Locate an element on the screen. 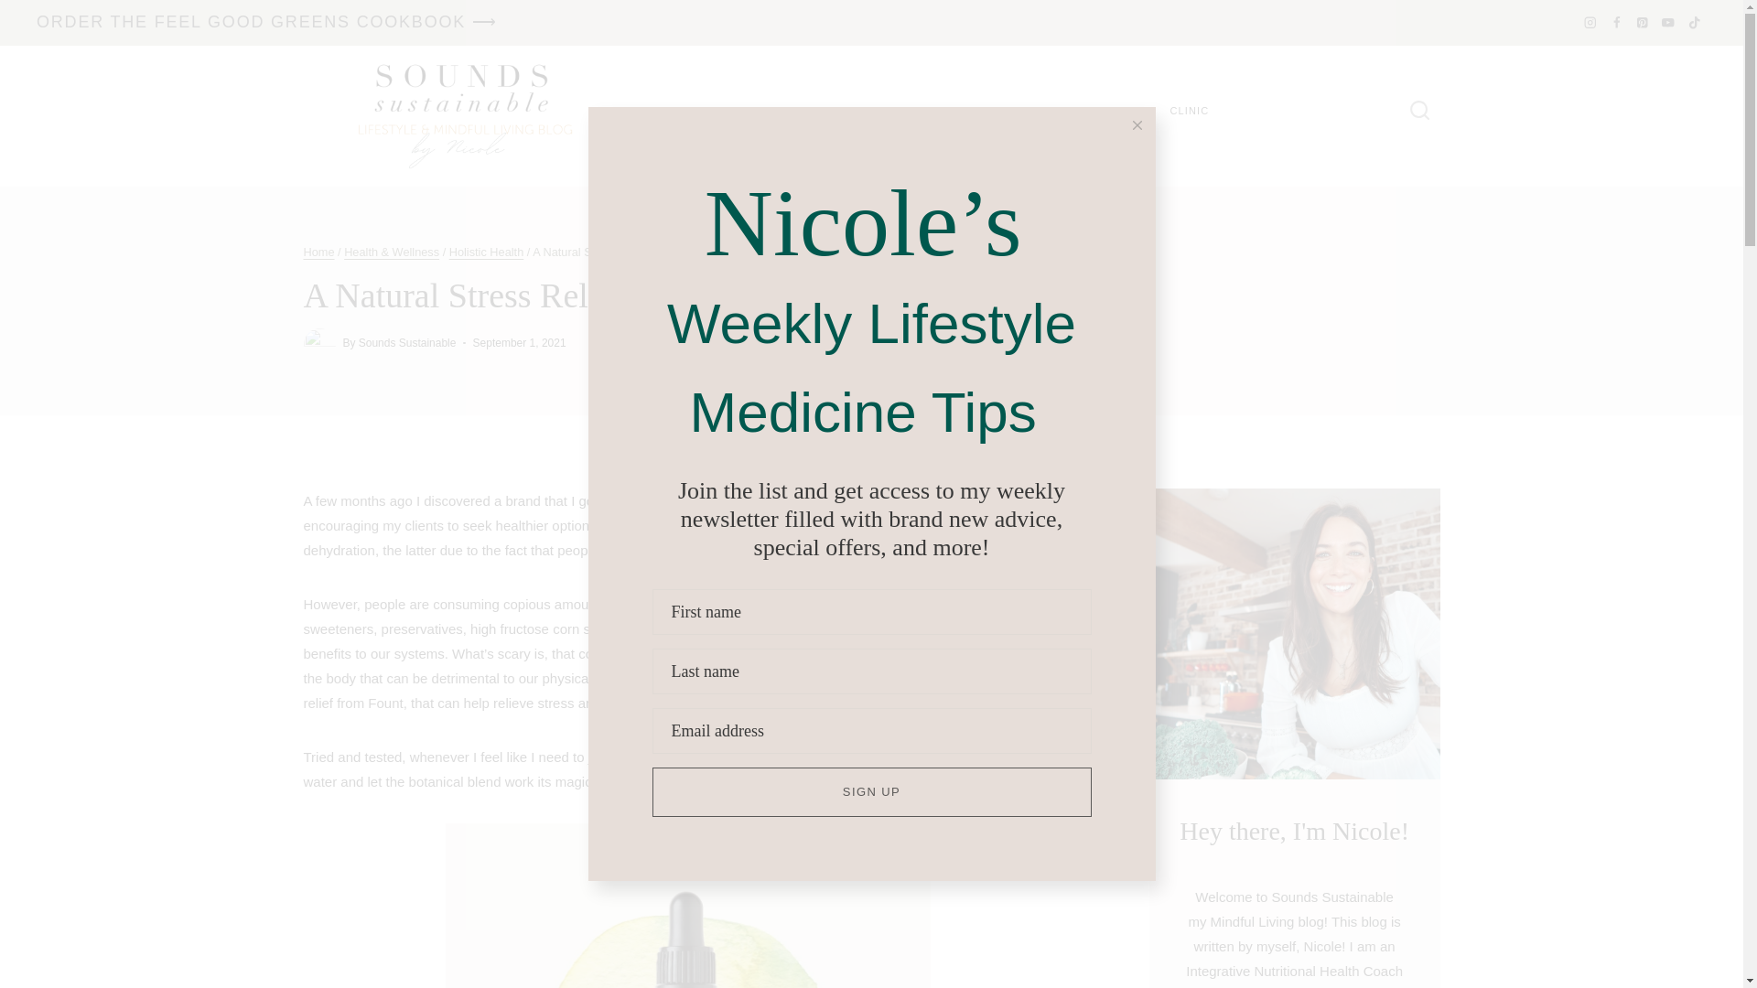  BLOG is located at coordinates (783, 111).